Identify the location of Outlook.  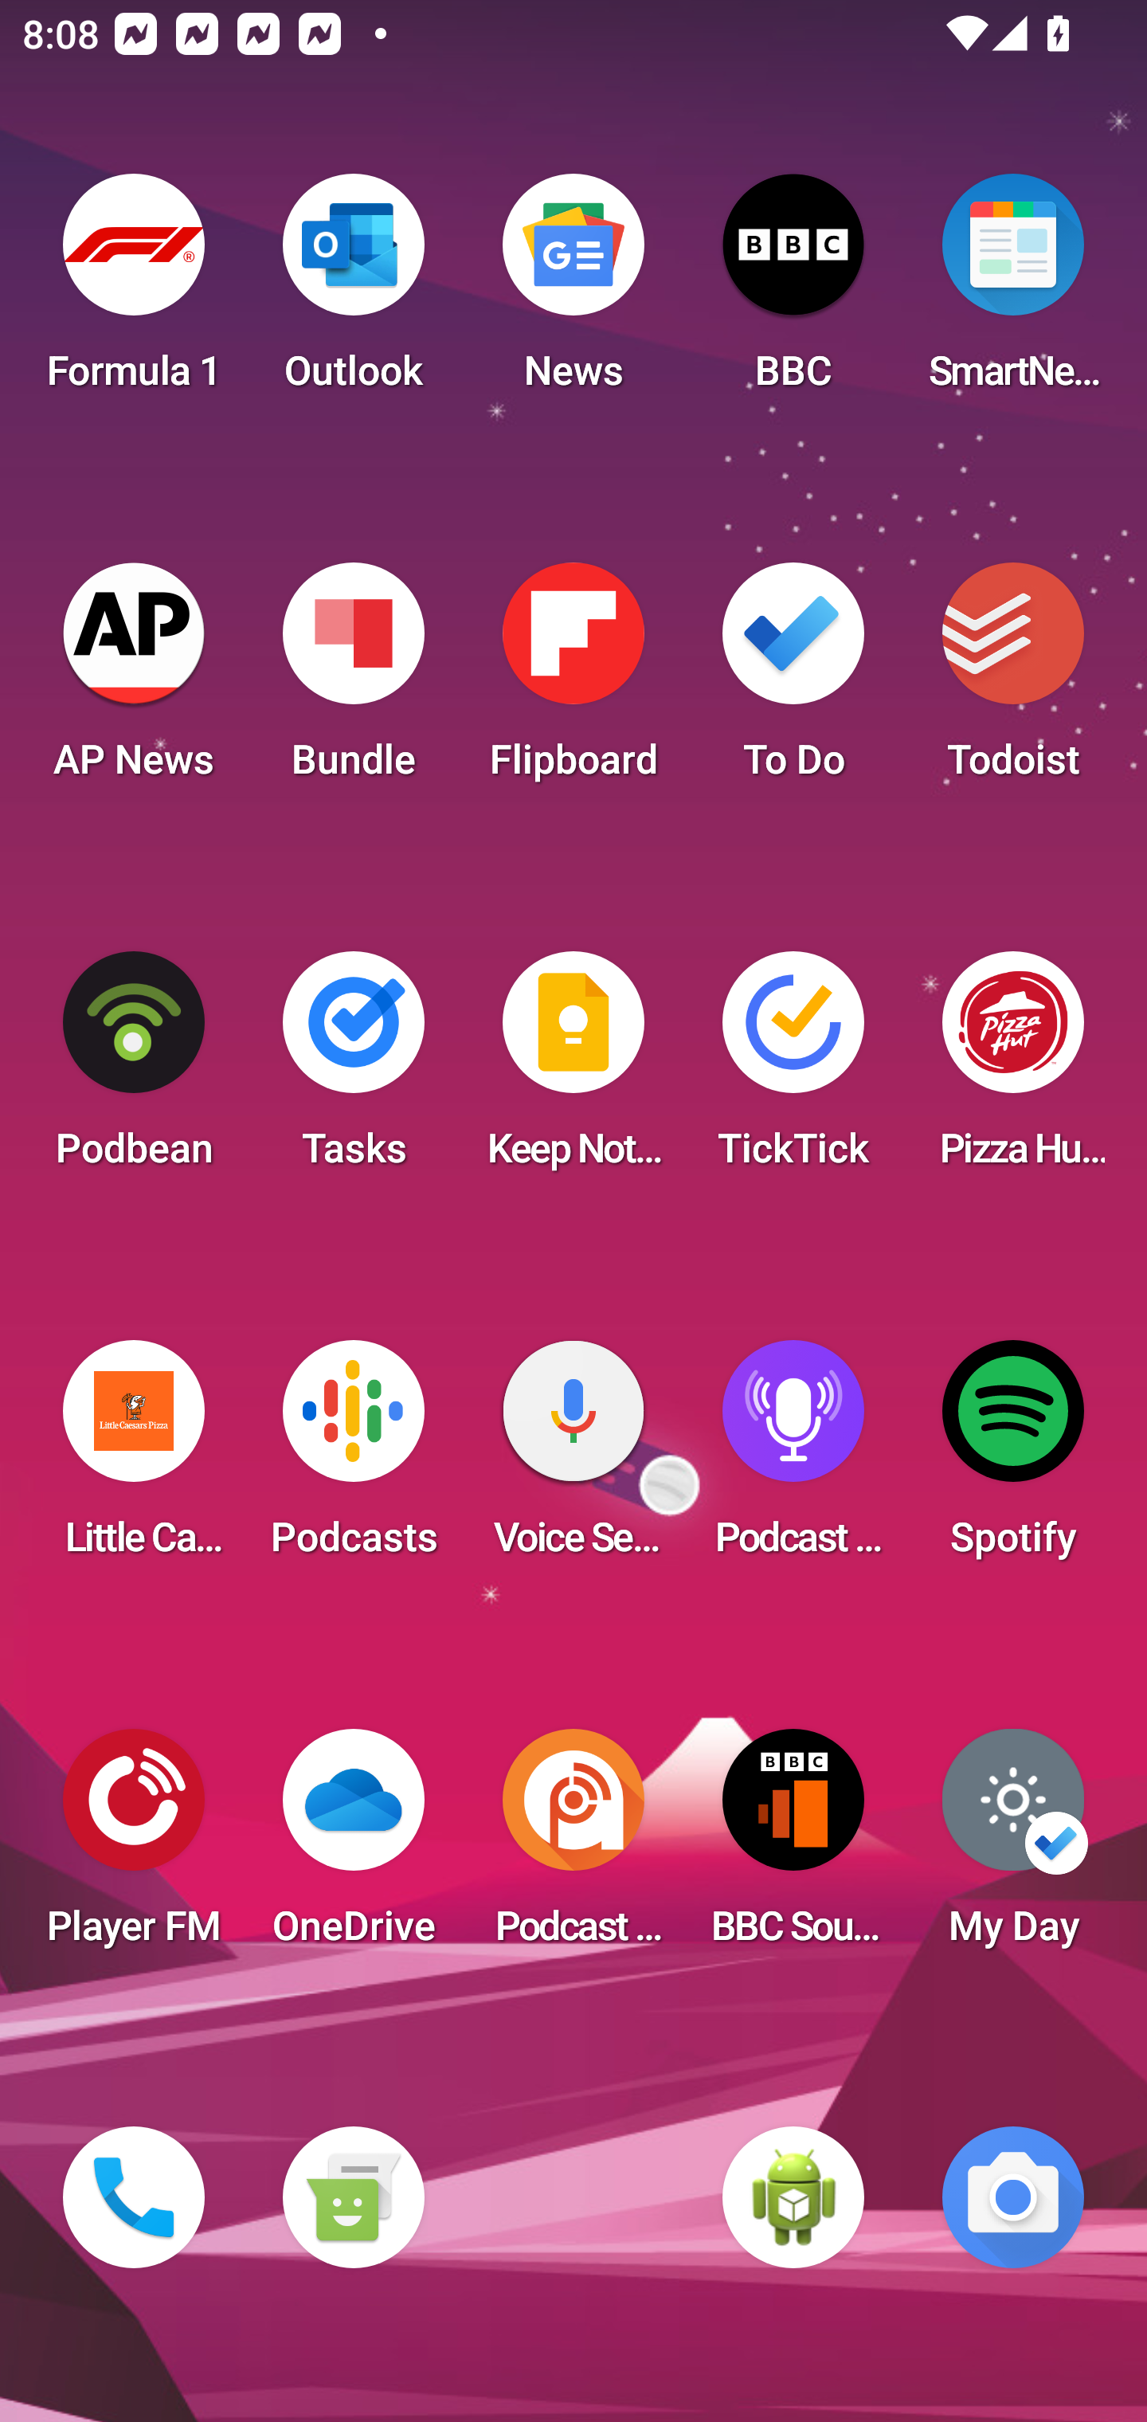
(353, 292).